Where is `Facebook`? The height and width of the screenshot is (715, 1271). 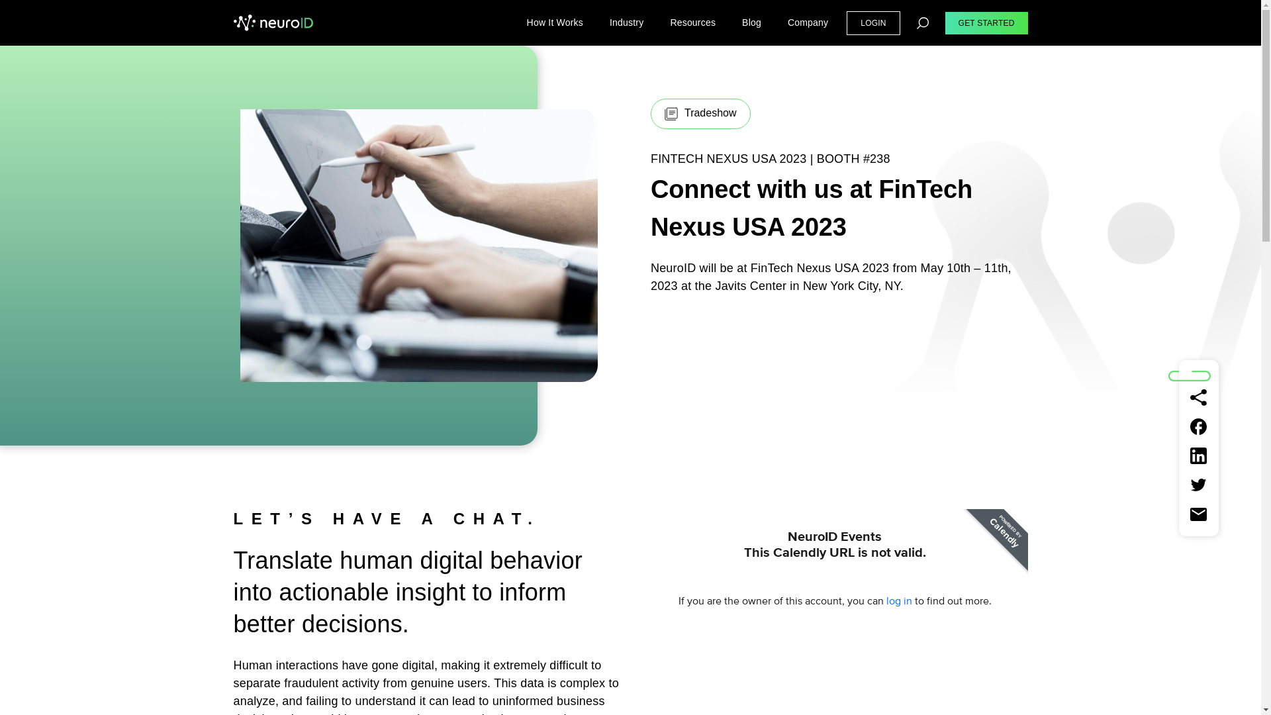
Facebook is located at coordinates (1199, 426).